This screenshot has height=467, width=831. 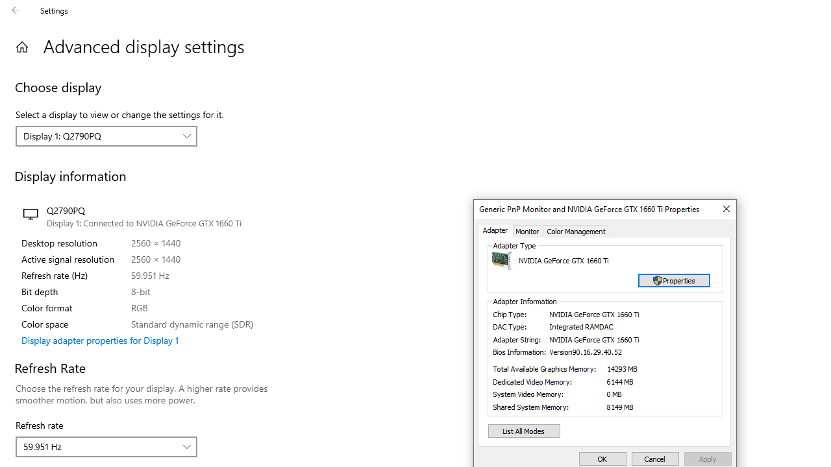 What do you see at coordinates (674, 280) in the screenshot?
I see `Properties` at bounding box center [674, 280].